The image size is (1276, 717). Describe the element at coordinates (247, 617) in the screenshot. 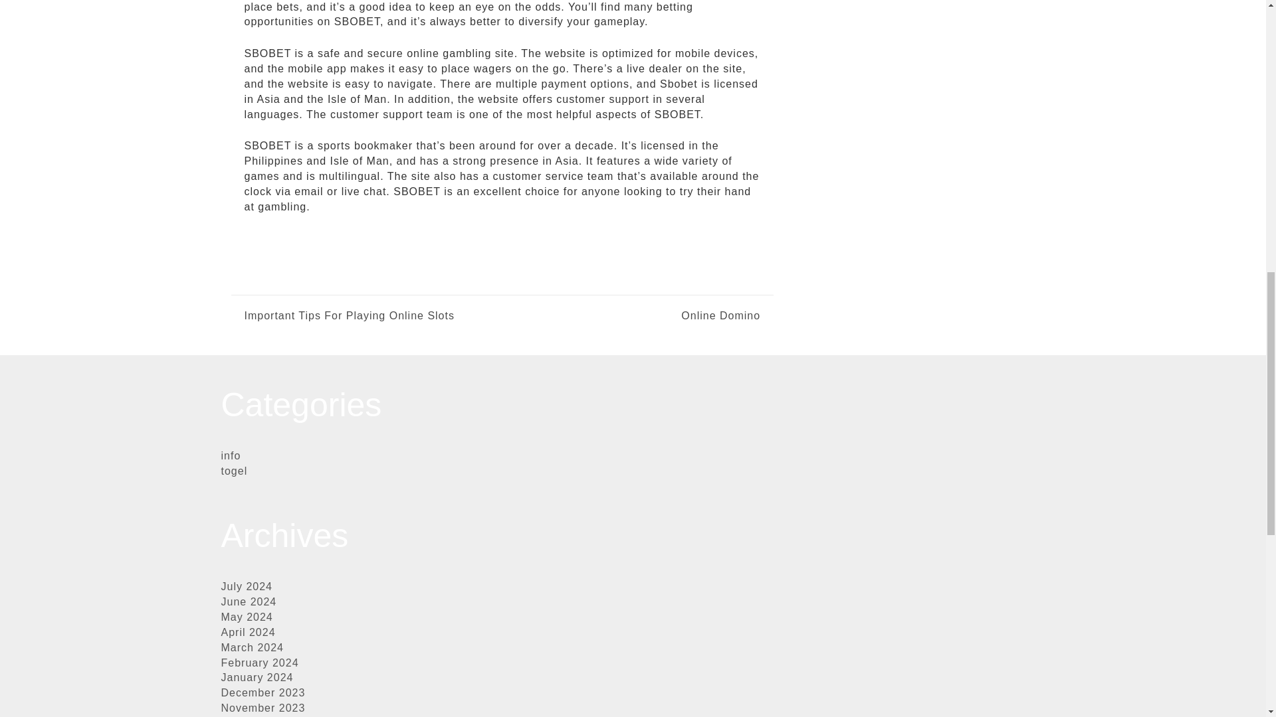

I see `May 2024` at that location.